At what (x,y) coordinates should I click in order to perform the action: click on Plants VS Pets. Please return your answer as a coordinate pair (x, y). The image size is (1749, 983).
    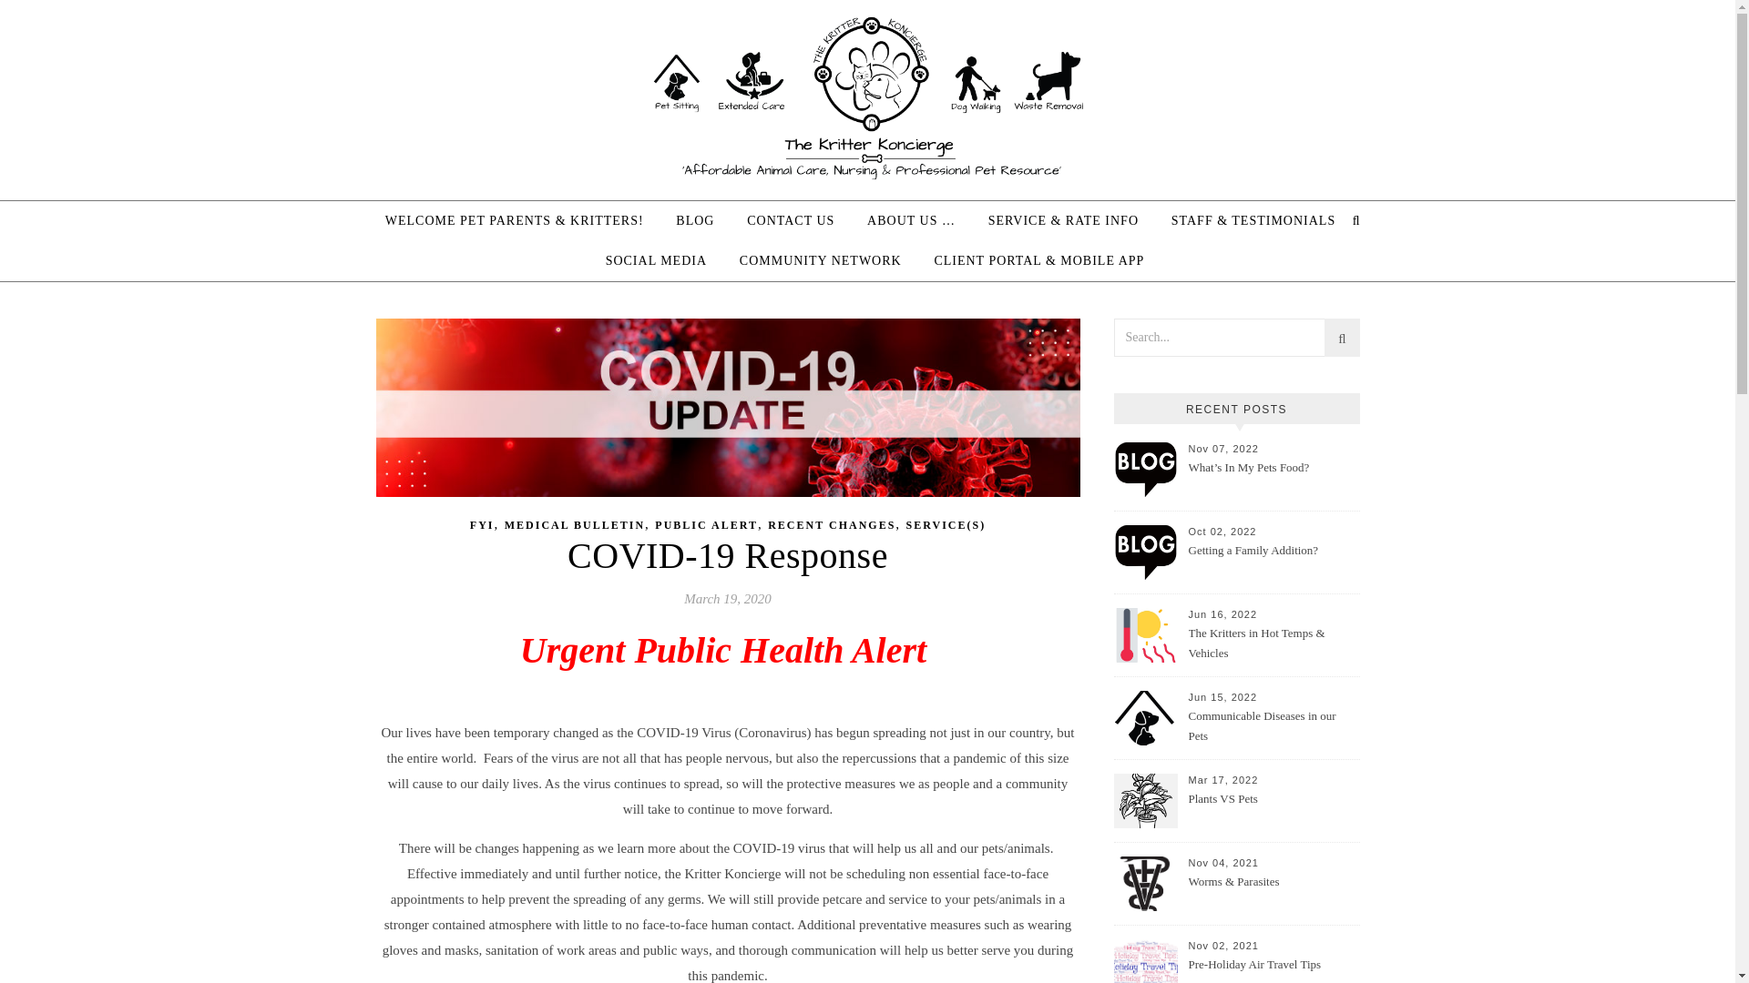
    Looking at the image, I should click on (1272, 810).